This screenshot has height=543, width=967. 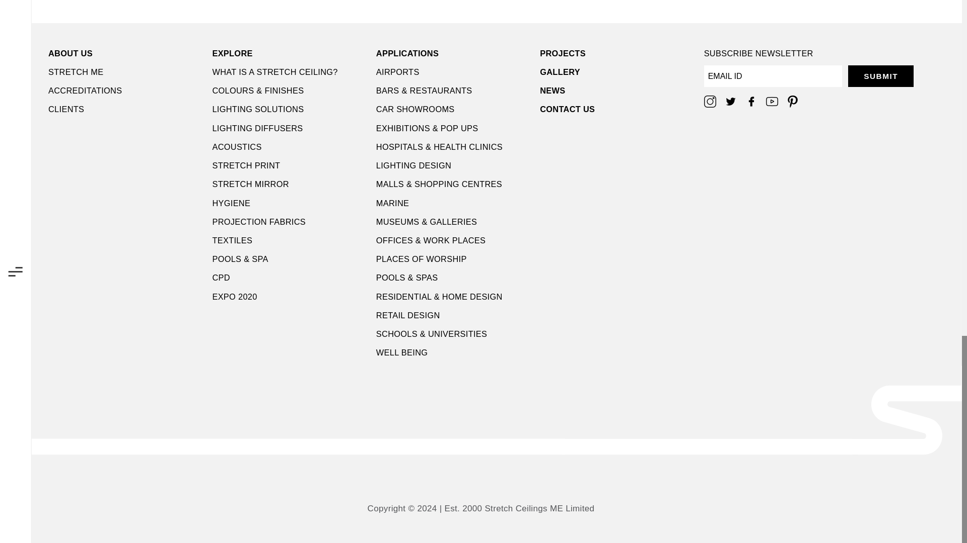 What do you see at coordinates (289, 240) in the screenshot?
I see `Textiles` at bounding box center [289, 240].